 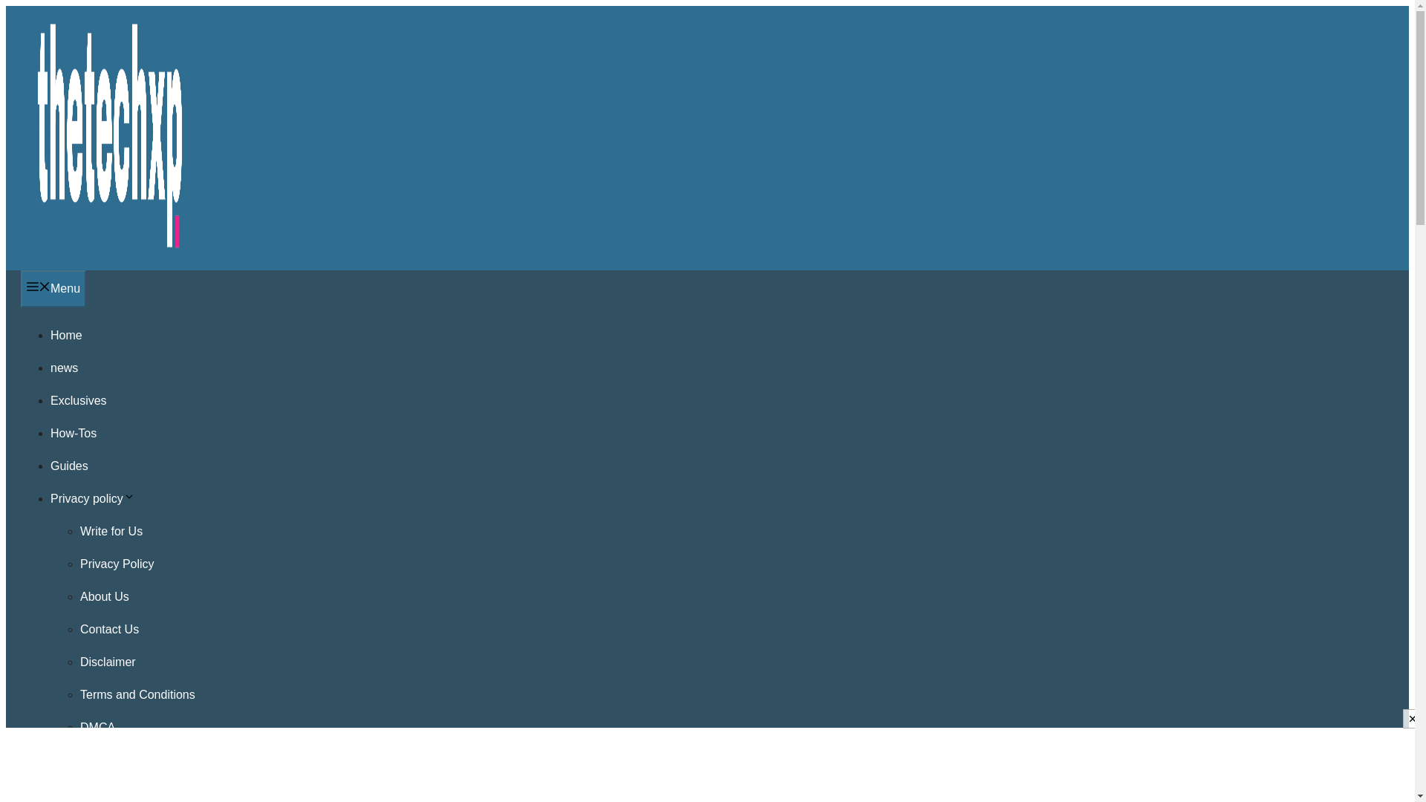 What do you see at coordinates (53, 288) in the screenshot?
I see `Menu` at bounding box center [53, 288].